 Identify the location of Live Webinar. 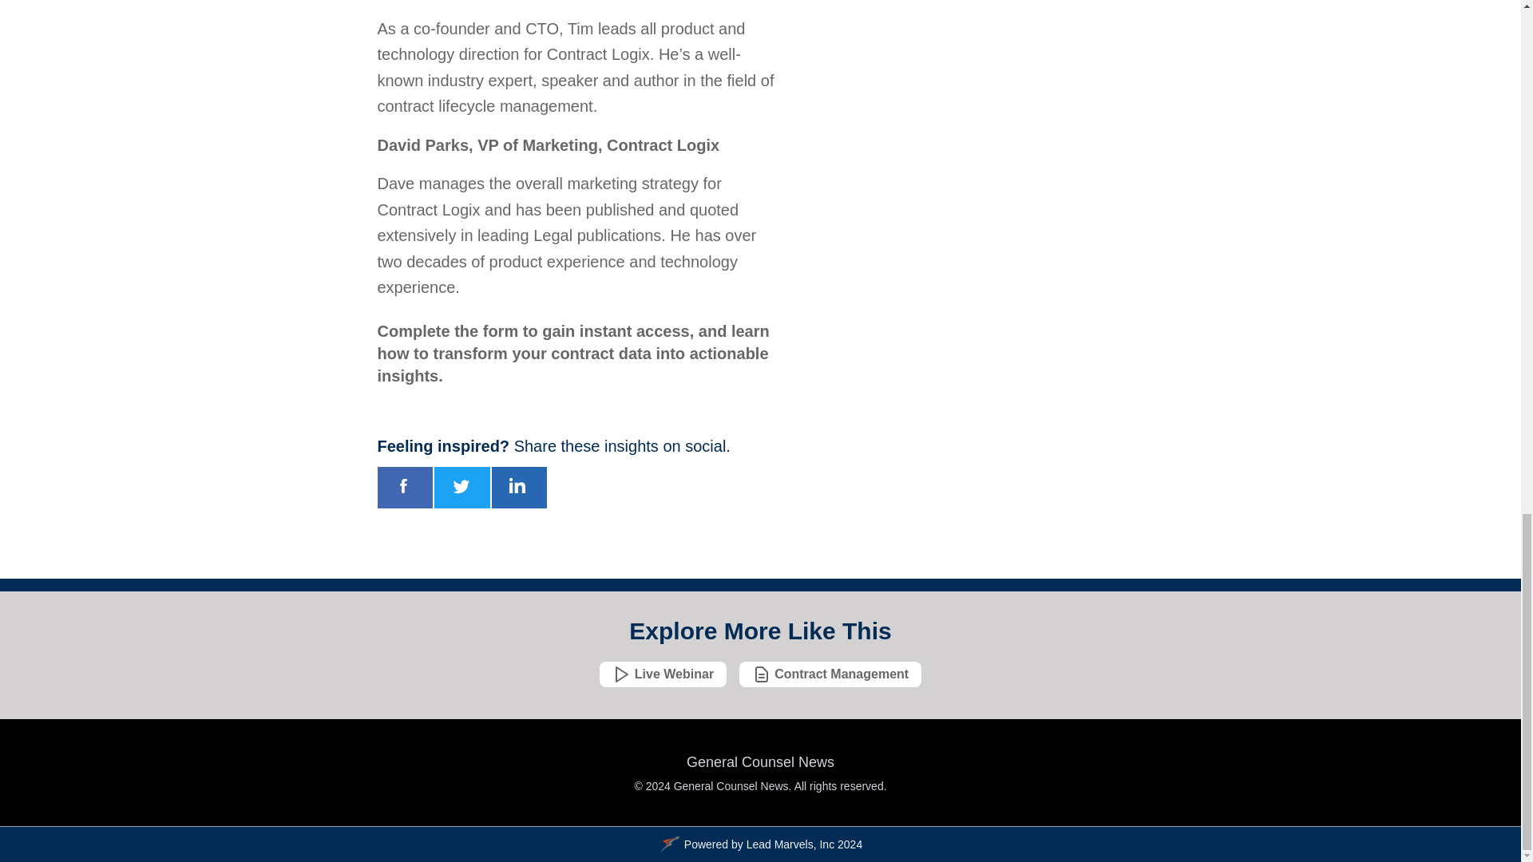
(663, 674).